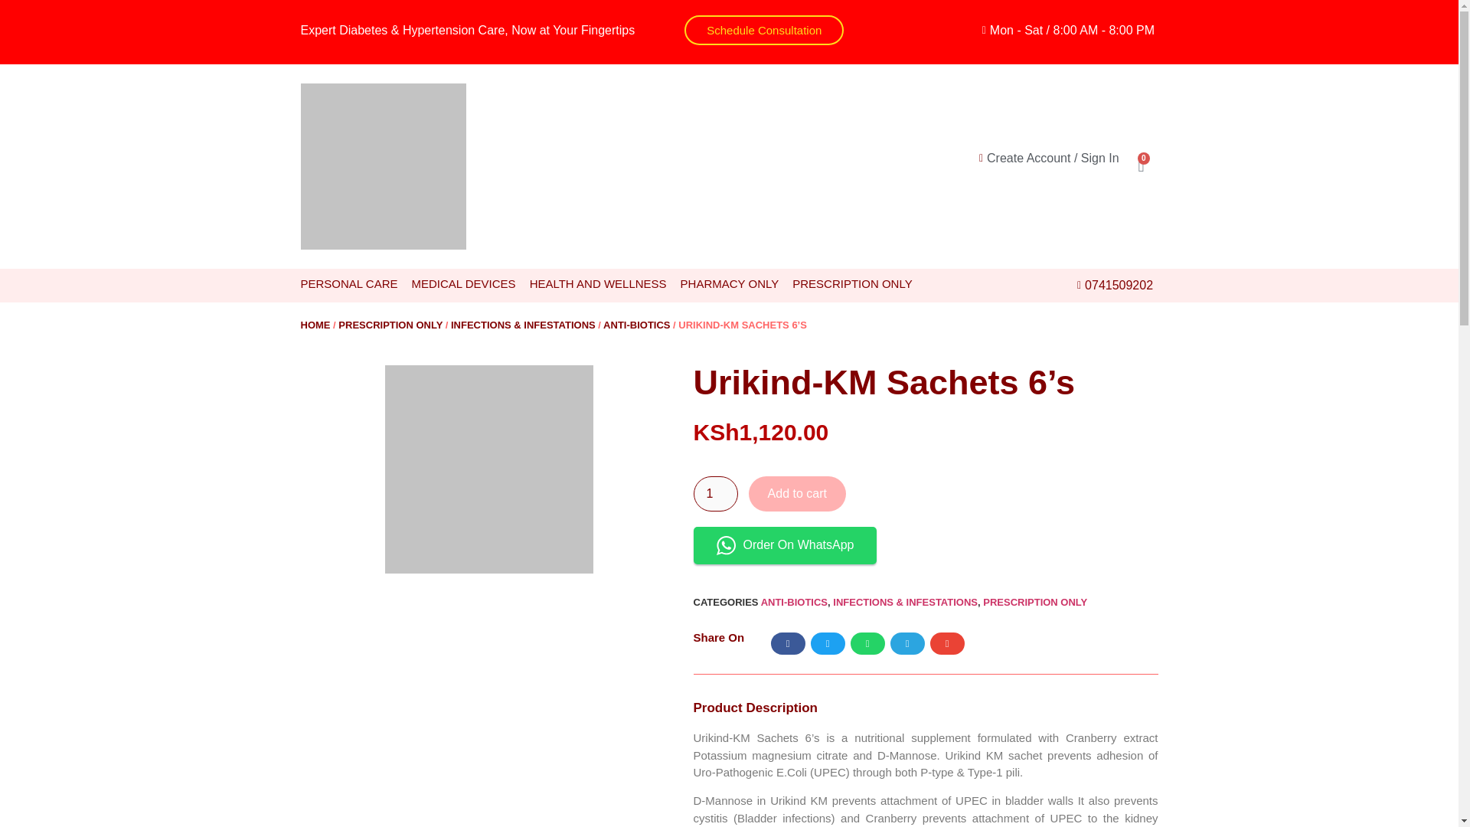 The height and width of the screenshot is (827, 1470). What do you see at coordinates (1141, 165) in the screenshot?
I see `0` at bounding box center [1141, 165].